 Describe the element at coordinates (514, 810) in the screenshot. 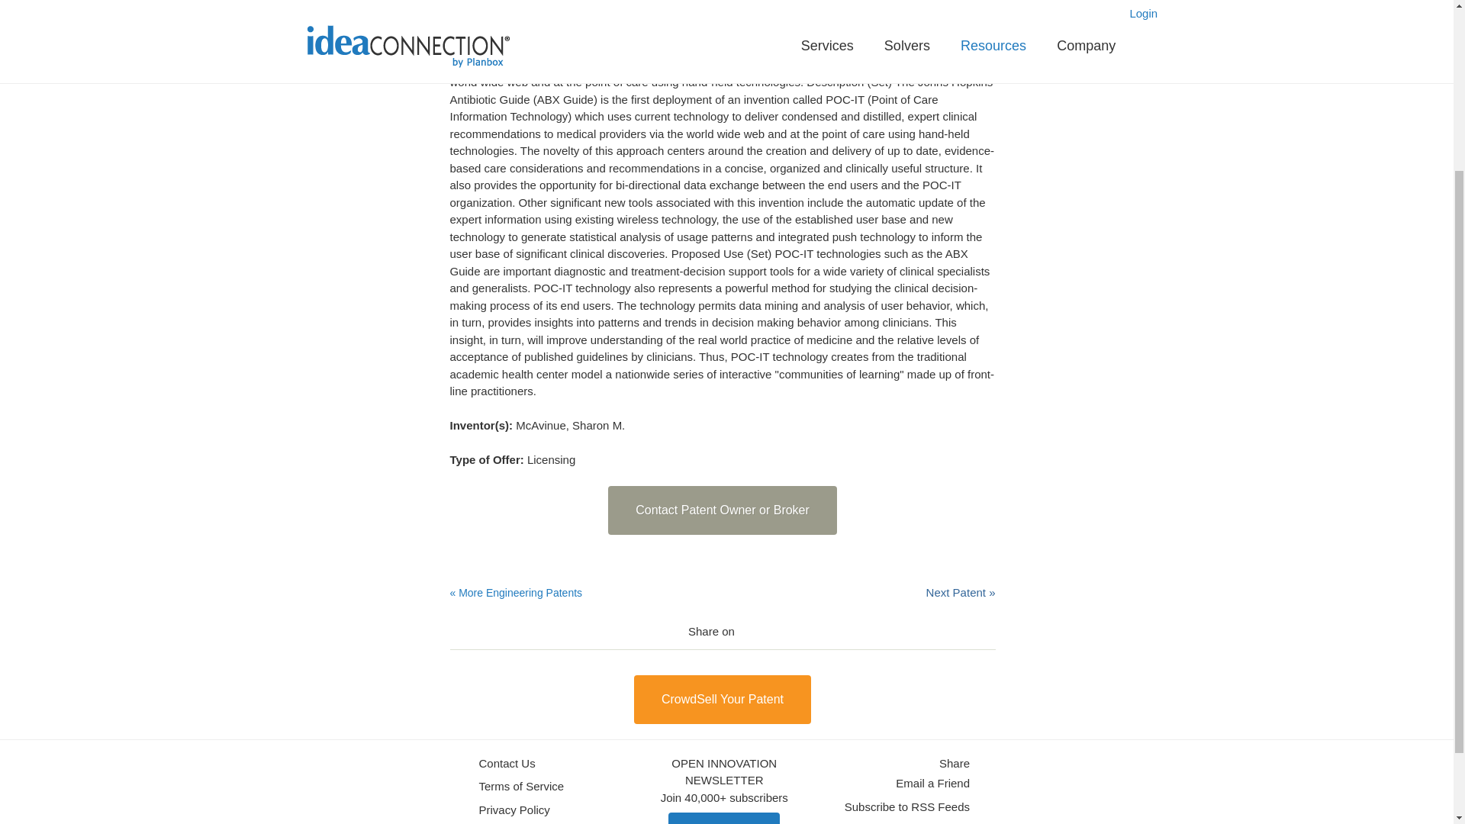

I see `Privacy Policy` at that location.